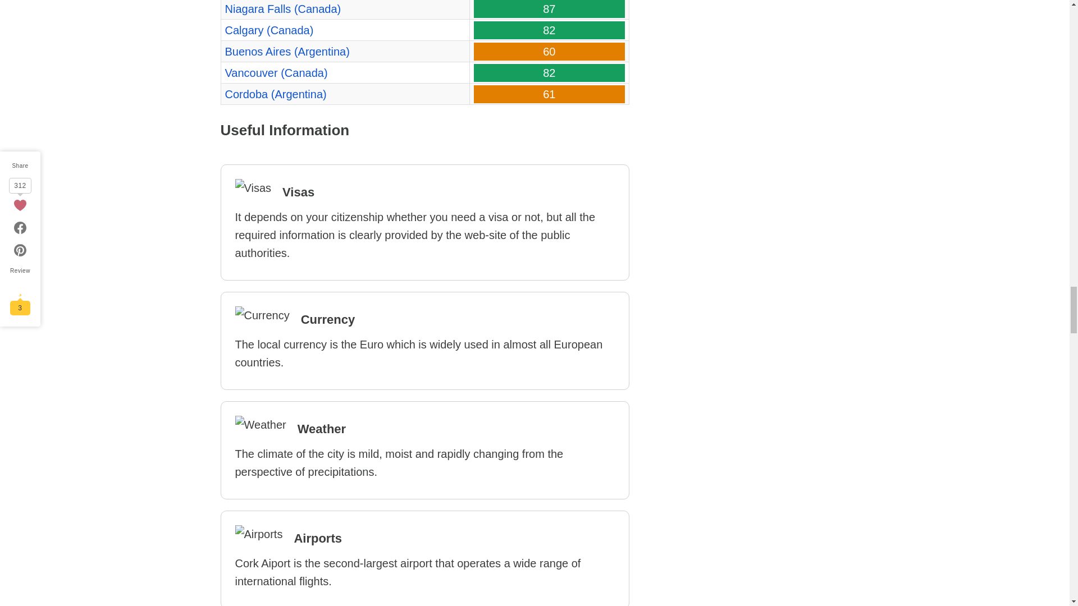  What do you see at coordinates (275, 94) in the screenshot?
I see `Cordoba Safety Review` at bounding box center [275, 94].